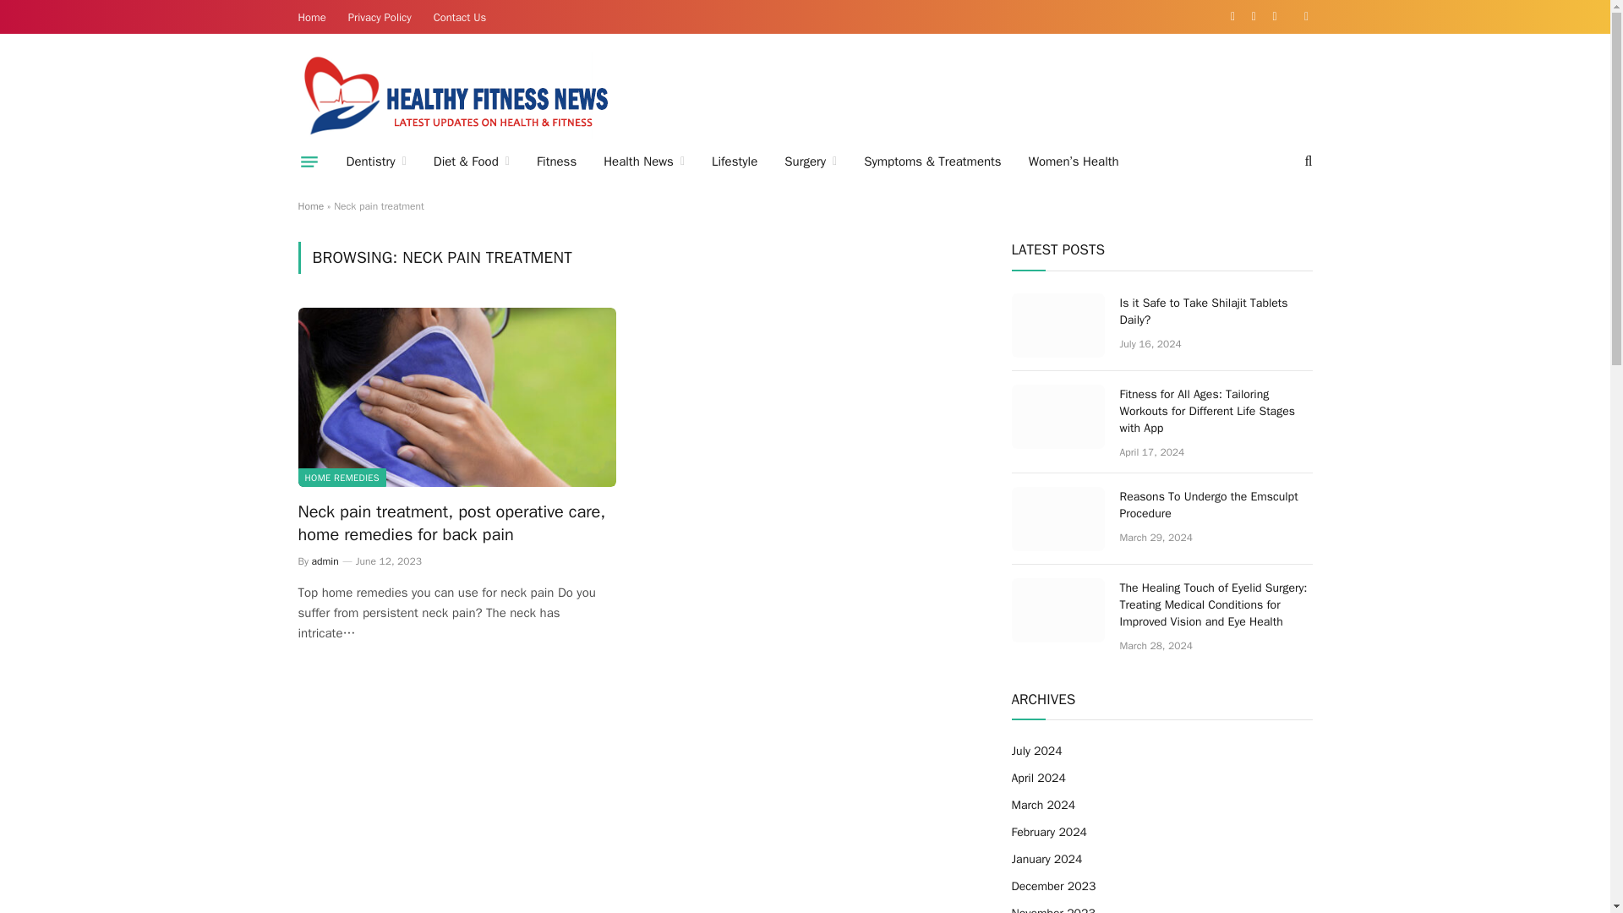 Image resolution: width=1623 pixels, height=913 pixels. Describe the element at coordinates (312, 17) in the screenshot. I see `Home` at that location.